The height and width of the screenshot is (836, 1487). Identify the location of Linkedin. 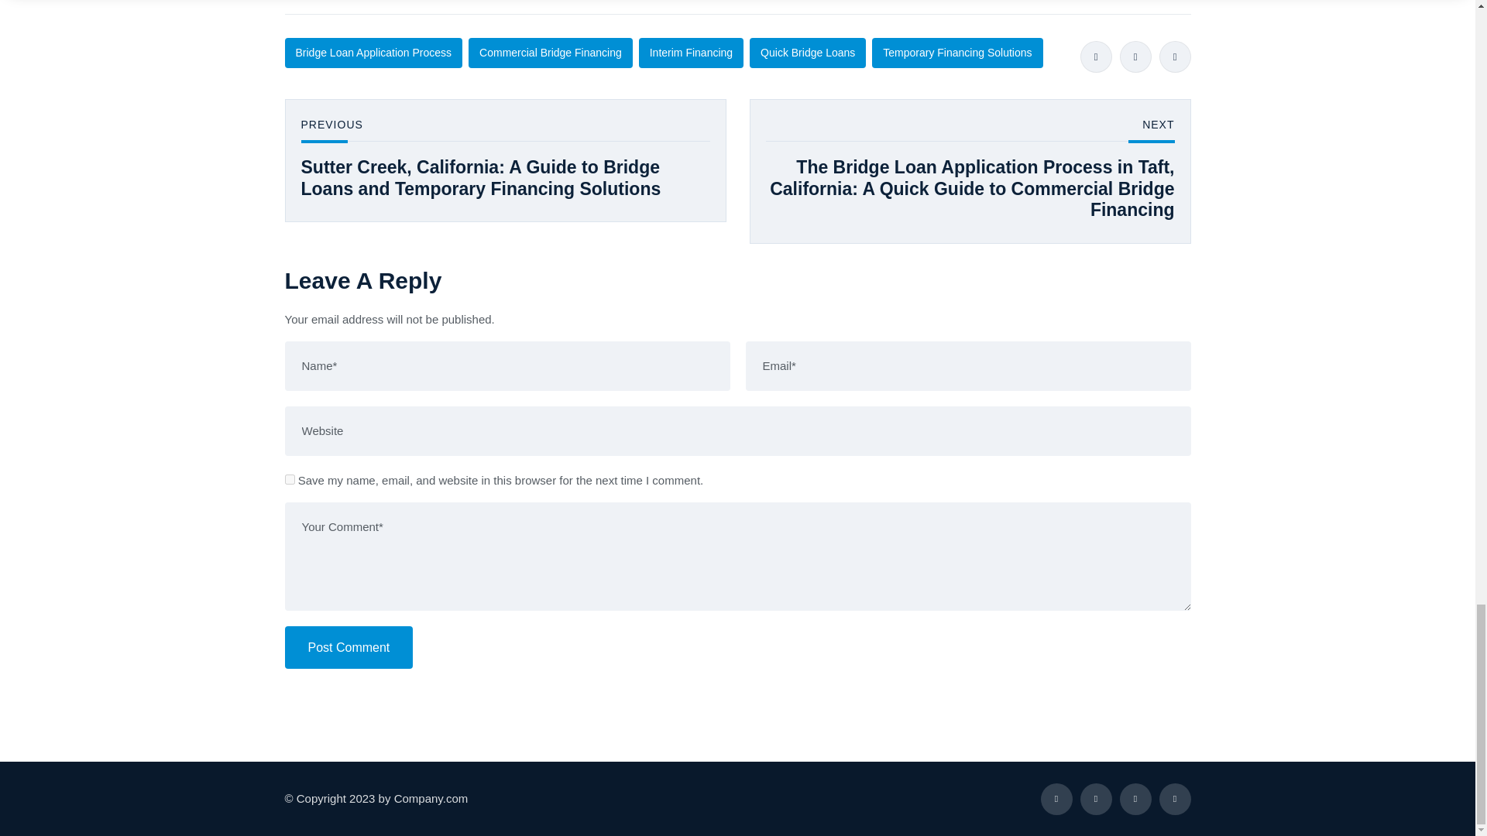
(1174, 56).